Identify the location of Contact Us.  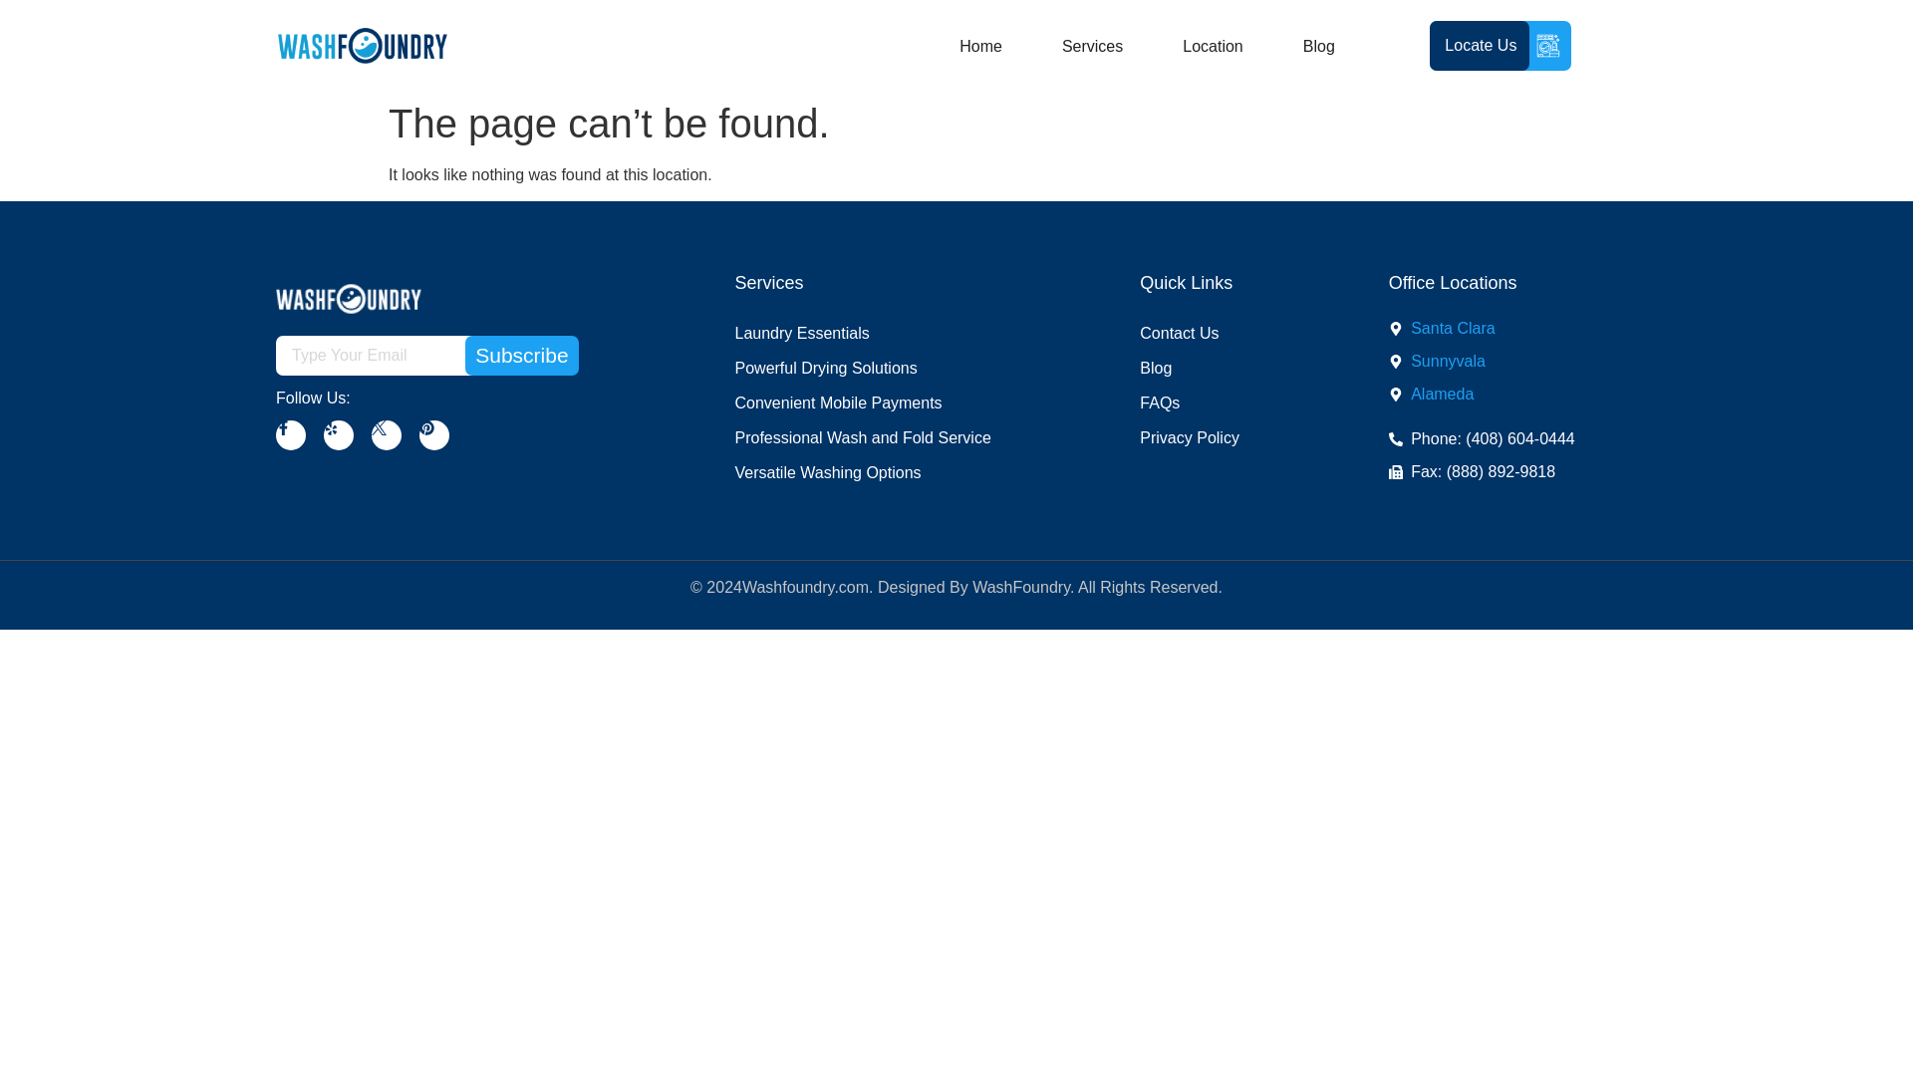
(1226, 333).